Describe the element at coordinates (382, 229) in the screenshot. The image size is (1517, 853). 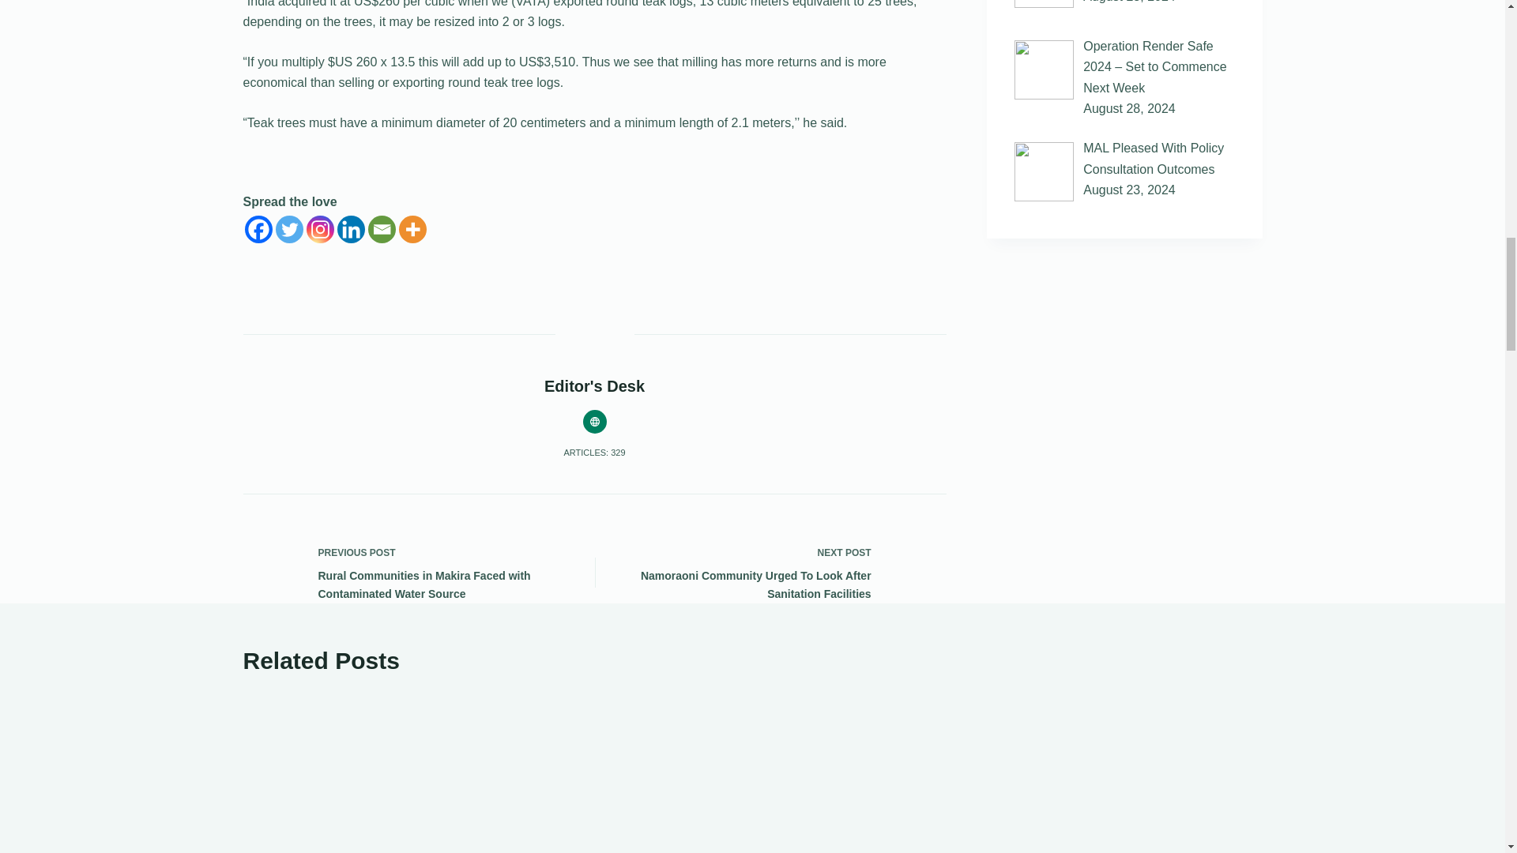
I see `Email` at that location.